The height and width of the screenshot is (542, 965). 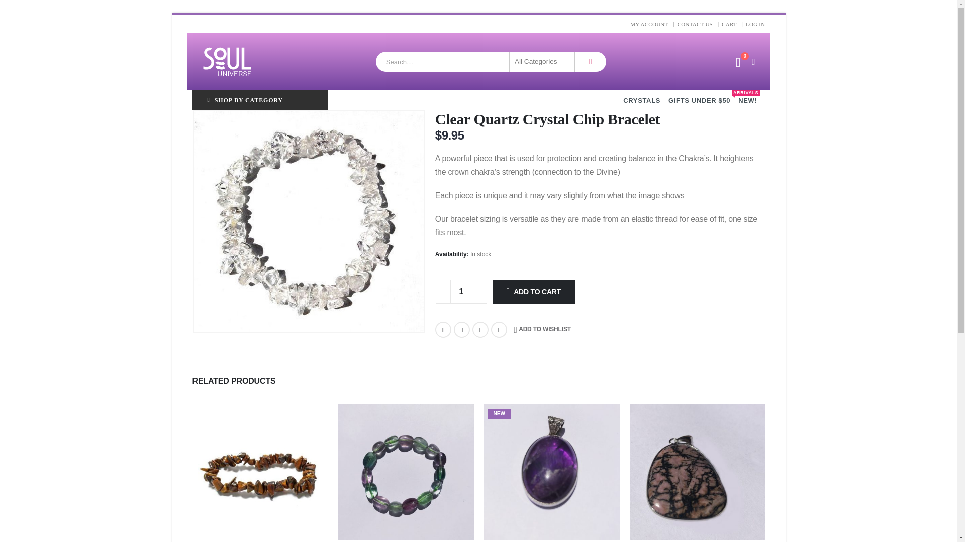 What do you see at coordinates (755, 24) in the screenshot?
I see `LOG IN` at bounding box center [755, 24].